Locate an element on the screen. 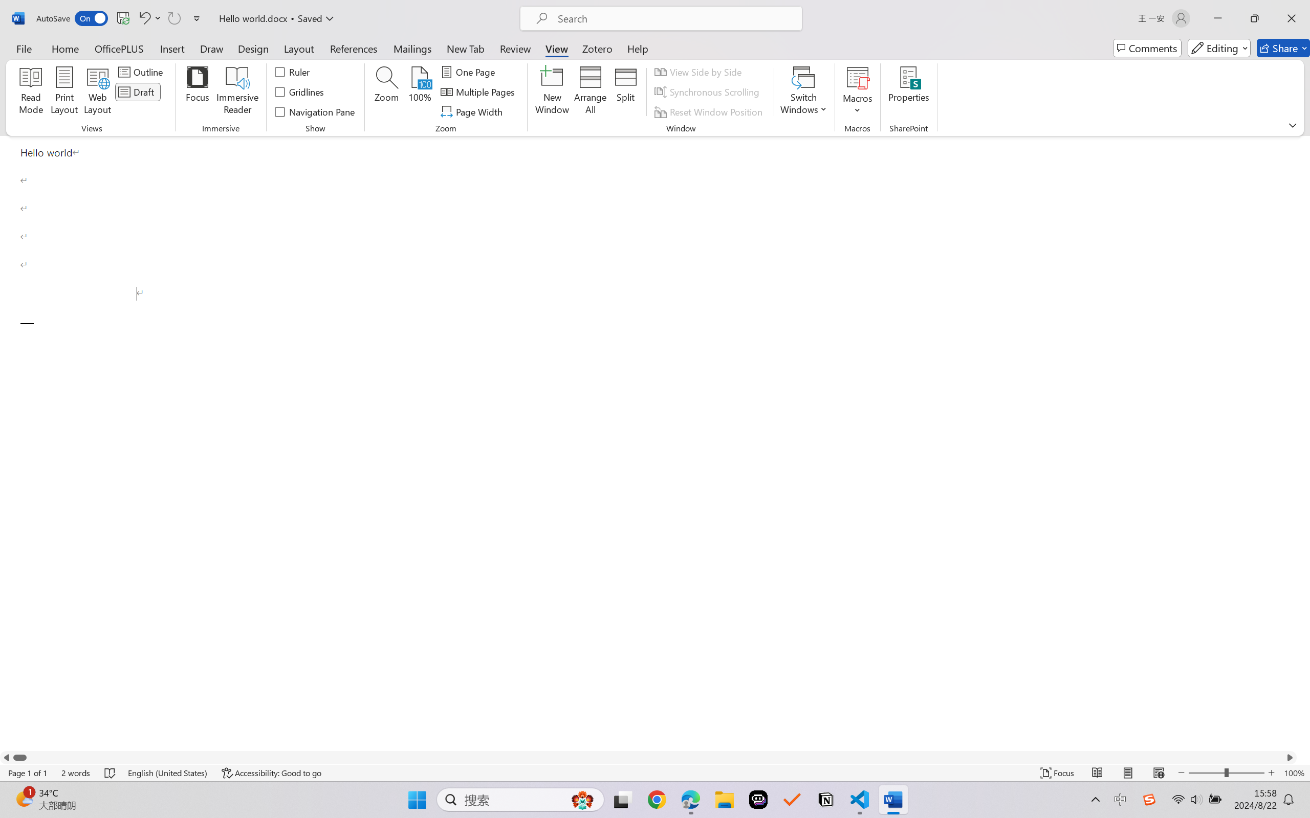 The width and height of the screenshot is (1310, 818). Minimize is located at coordinates (1218, 18).